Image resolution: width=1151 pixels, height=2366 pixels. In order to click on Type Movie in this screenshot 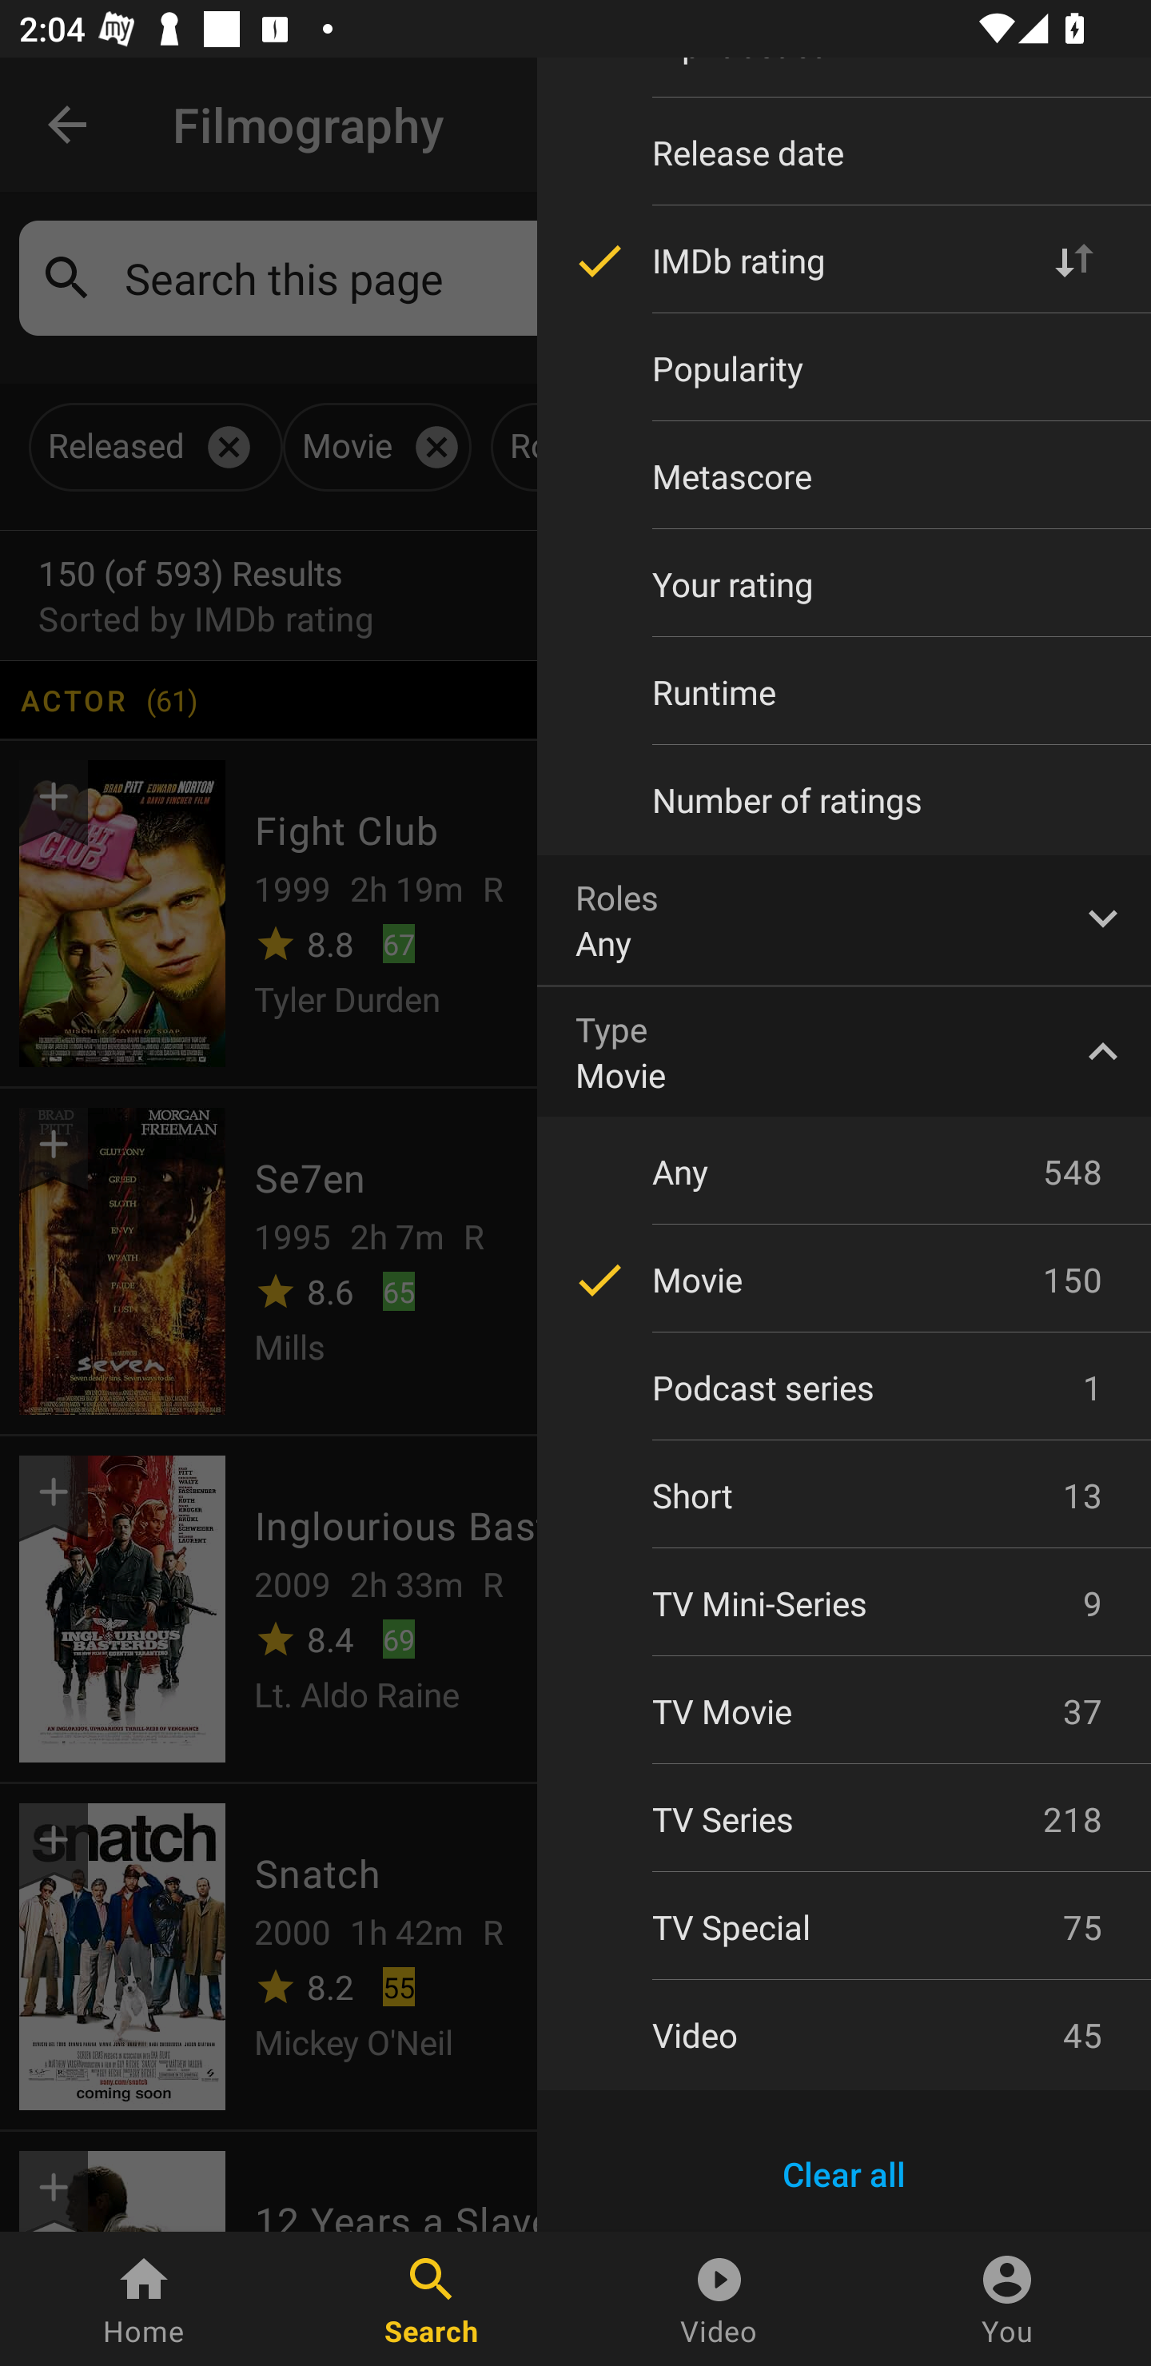, I will do `click(844, 1052)`.